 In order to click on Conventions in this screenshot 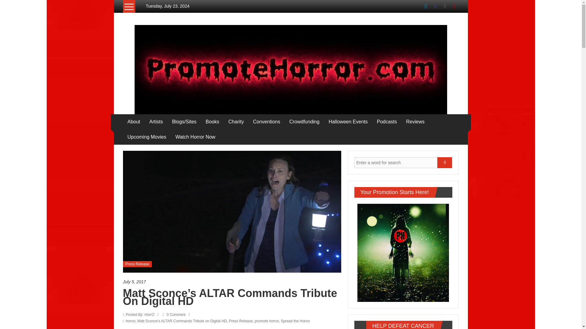, I will do `click(266, 122)`.